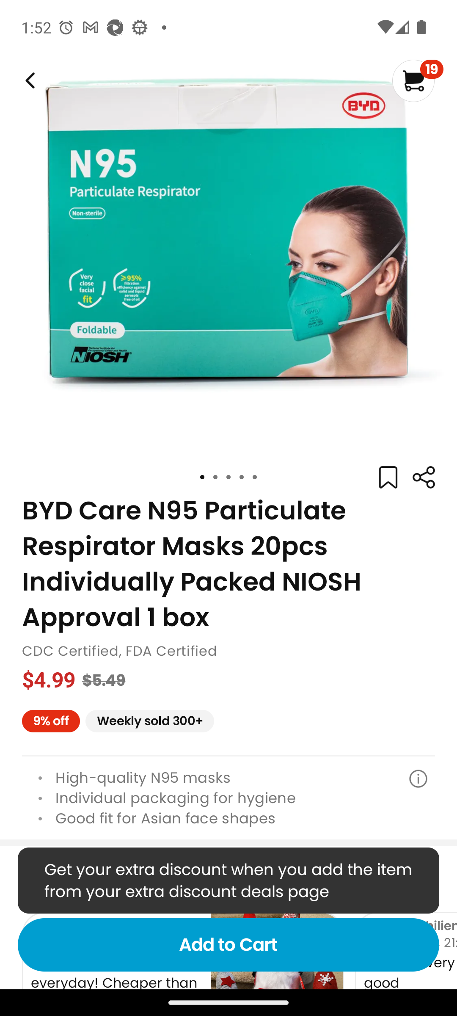 The height and width of the screenshot is (1016, 457). I want to click on Weee!, so click(29, 80).